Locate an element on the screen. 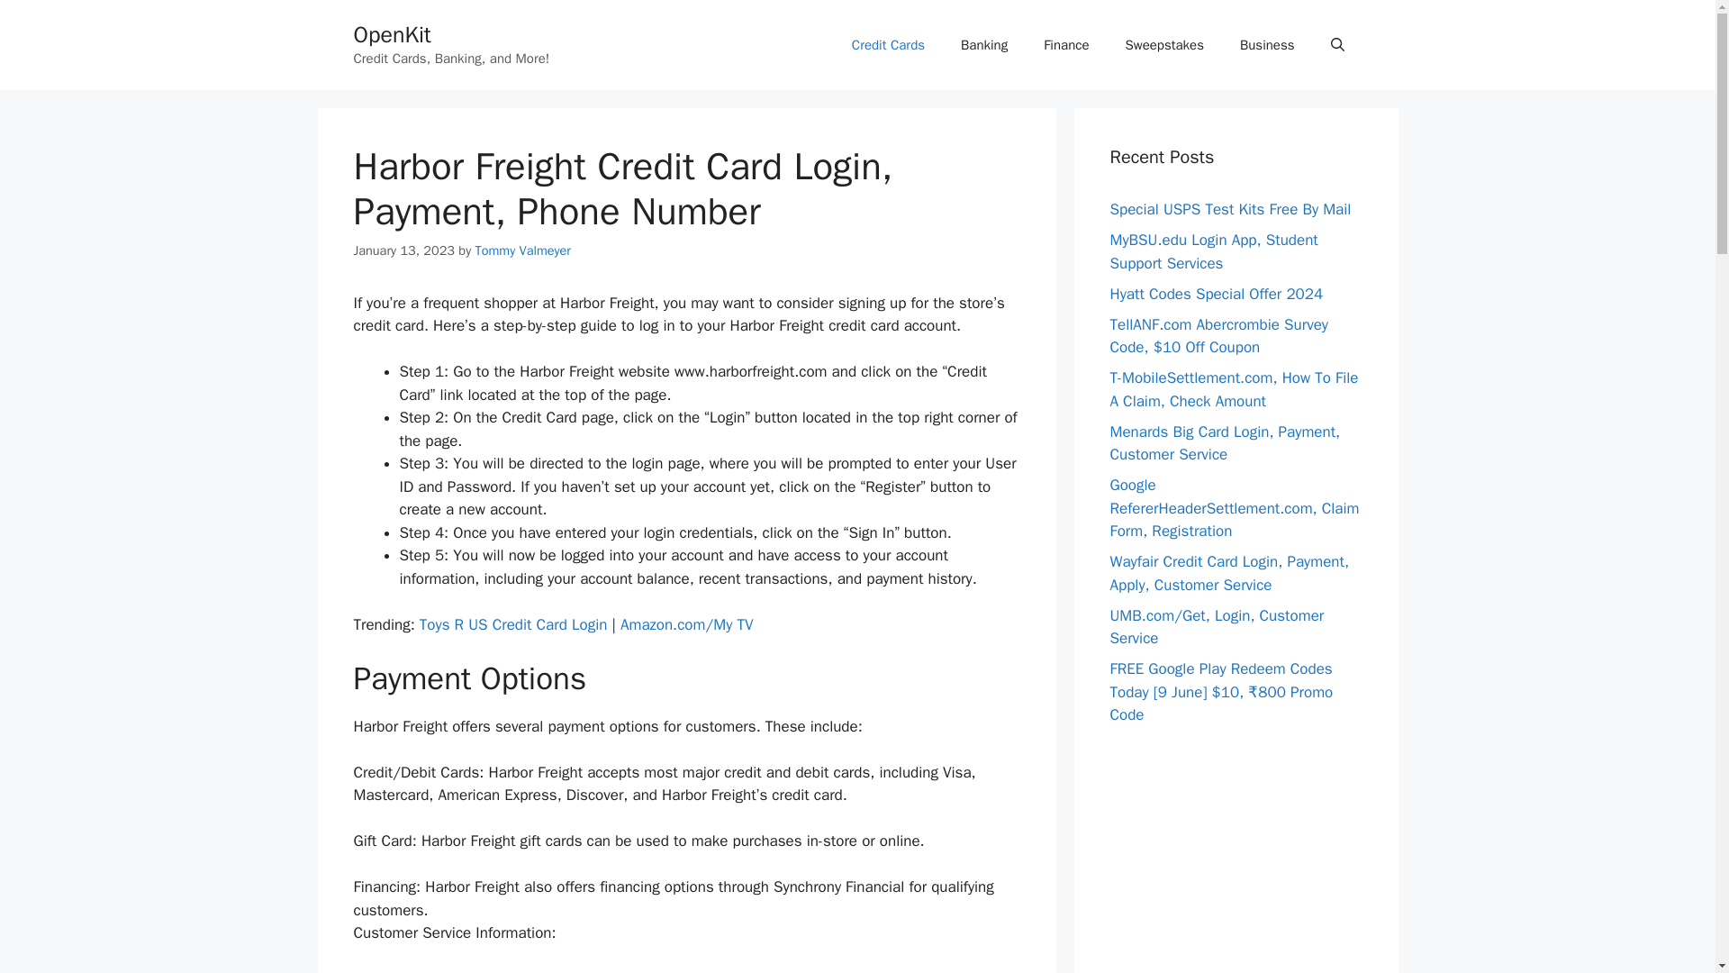 The image size is (1729, 973). Google RefererHeaderSettlement.com, Claim Form, Registration is located at coordinates (1234, 508).